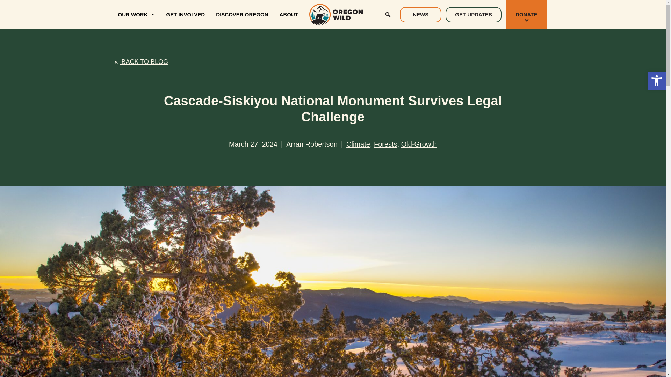 This screenshot has width=671, height=377. What do you see at coordinates (136, 15) in the screenshot?
I see `OUR WORK` at bounding box center [136, 15].